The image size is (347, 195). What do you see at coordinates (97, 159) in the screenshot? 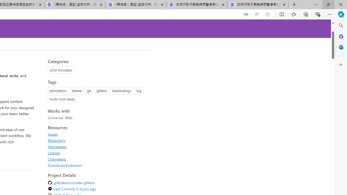
I see `Changelog` at bounding box center [97, 159].